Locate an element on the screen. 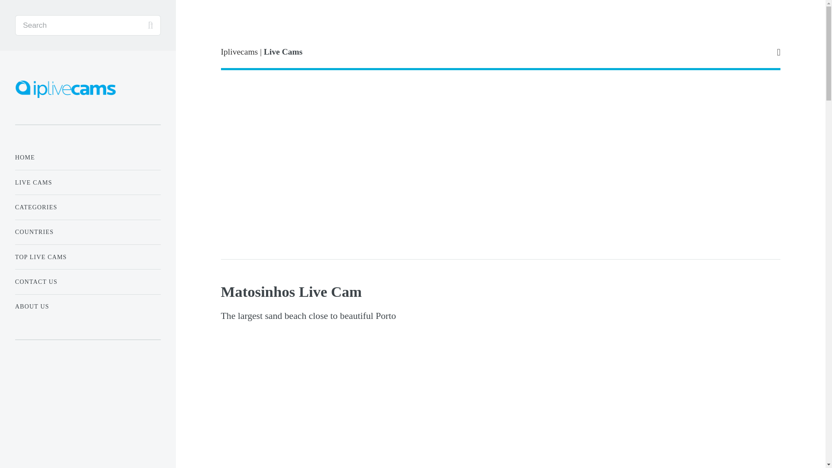 This screenshot has width=832, height=468. CATEGORIES is located at coordinates (88, 207).